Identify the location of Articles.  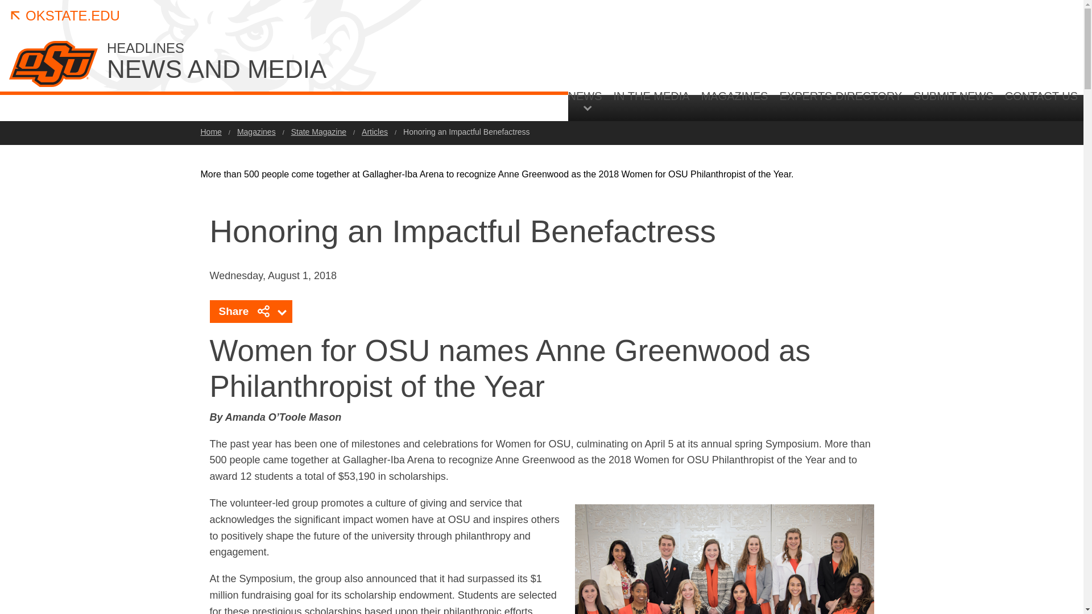
(374, 131).